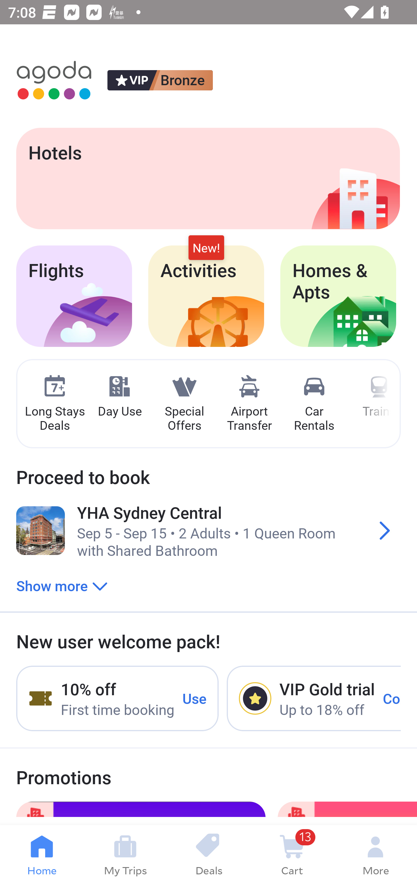 Image resolution: width=417 pixels, height=881 pixels. I want to click on Homes & Apts, so click(338, 296).